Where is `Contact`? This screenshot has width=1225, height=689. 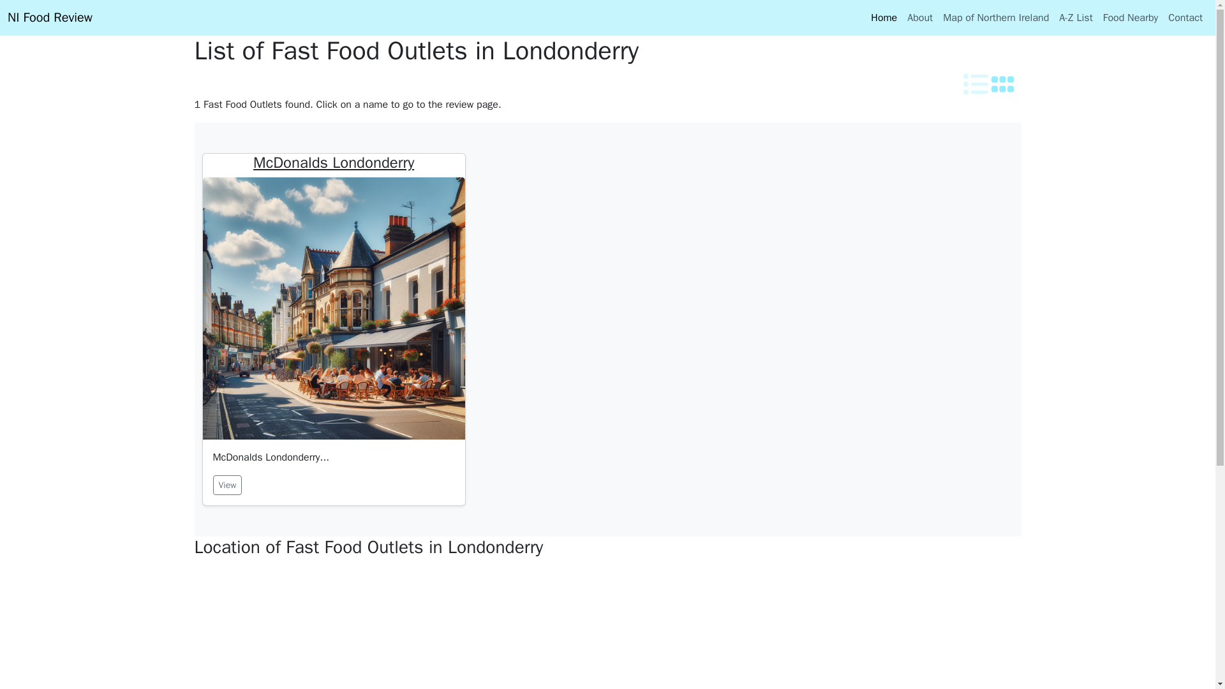
Contact is located at coordinates (1185, 17).